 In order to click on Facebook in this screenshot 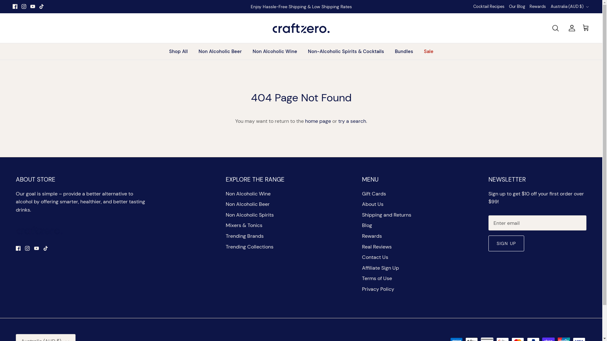, I will do `click(18, 248)`.